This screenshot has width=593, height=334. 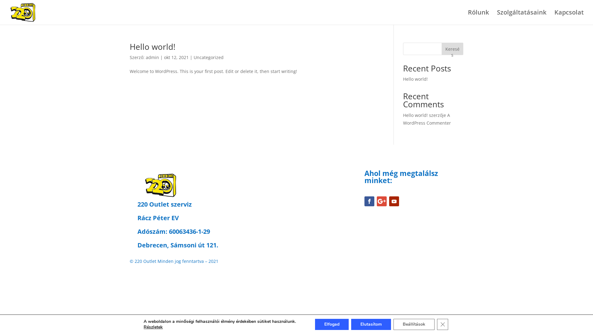 What do you see at coordinates (427, 119) in the screenshot?
I see `A WordPress Commenter` at bounding box center [427, 119].